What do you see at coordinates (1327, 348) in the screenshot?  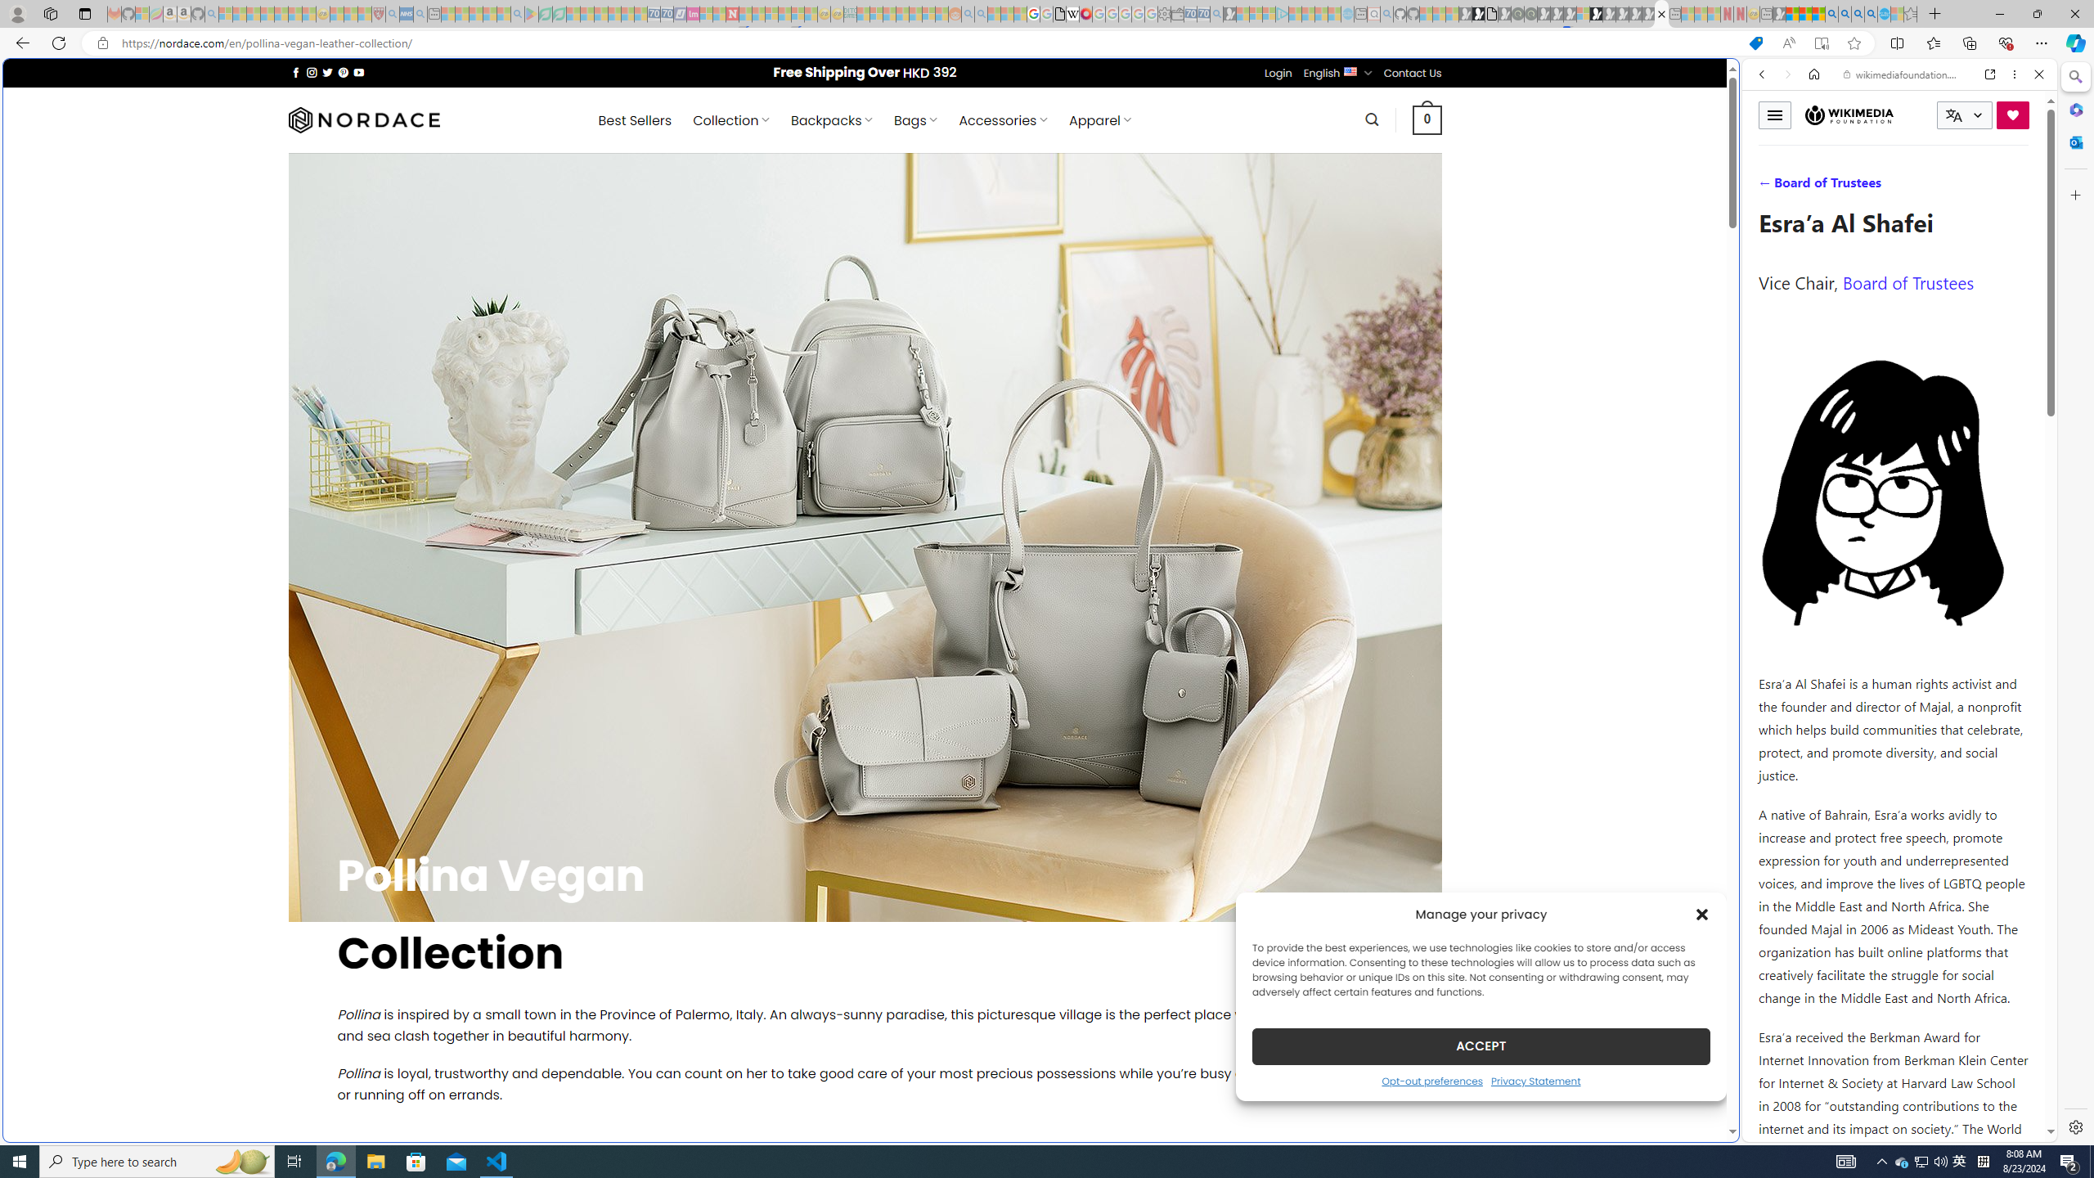 I see `Play Cave FRVR in your browser | Games from Microsoft Start` at bounding box center [1327, 348].